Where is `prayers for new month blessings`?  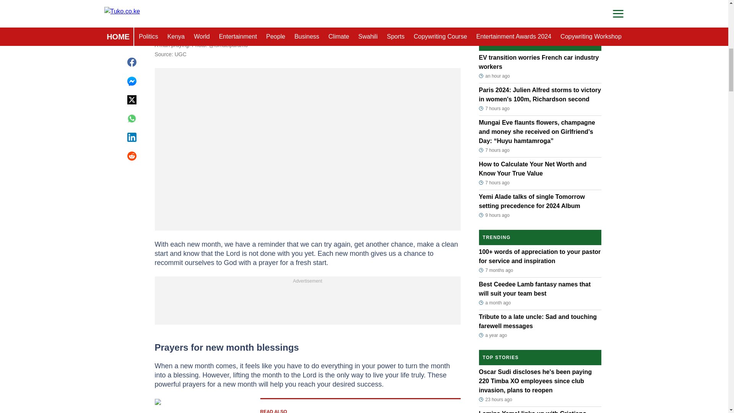 prayers for new month blessings is located at coordinates (307, 20).